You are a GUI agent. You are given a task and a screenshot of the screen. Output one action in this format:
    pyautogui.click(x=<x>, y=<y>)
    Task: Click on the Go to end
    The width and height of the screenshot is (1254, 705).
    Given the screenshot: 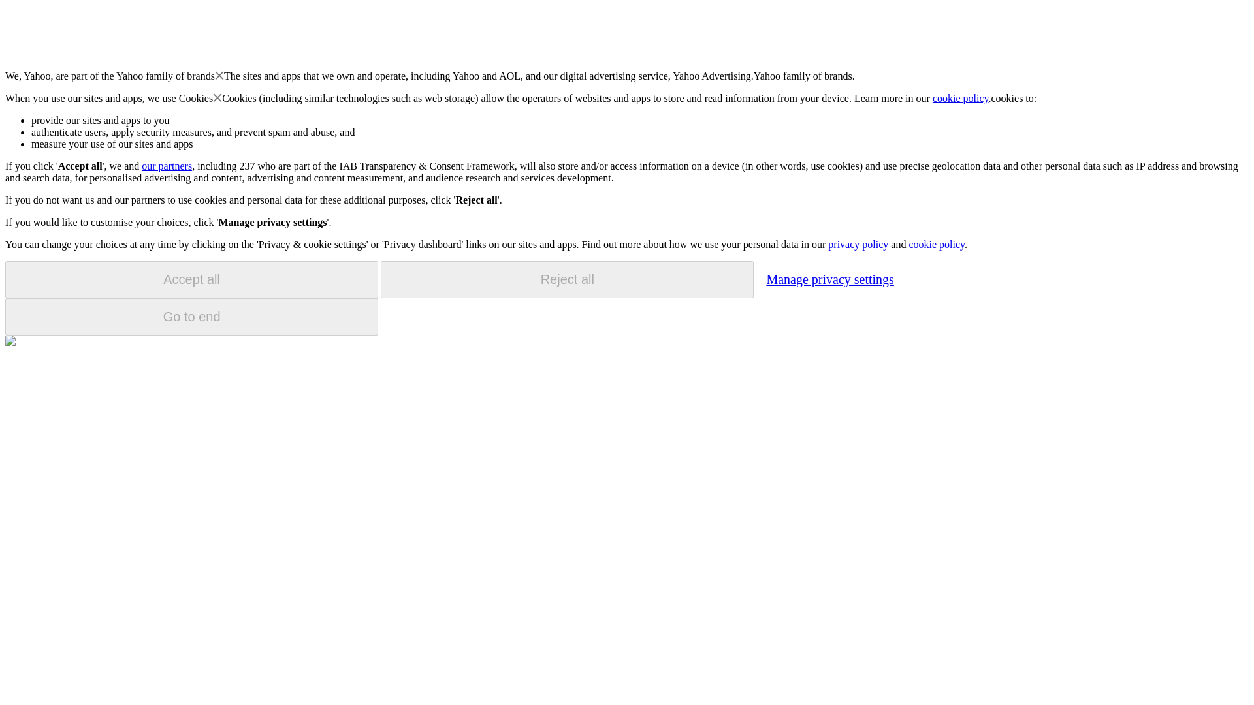 What is the action you would take?
    pyautogui.click(x=191, y=317)
    